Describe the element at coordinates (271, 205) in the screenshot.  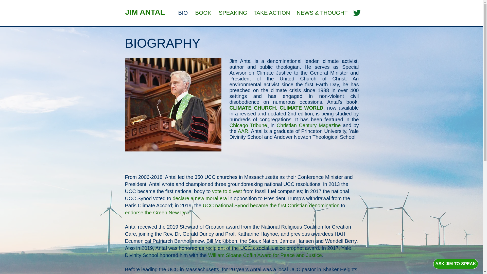
I see `UCC national Synod became the first Christian denomination` at that location.